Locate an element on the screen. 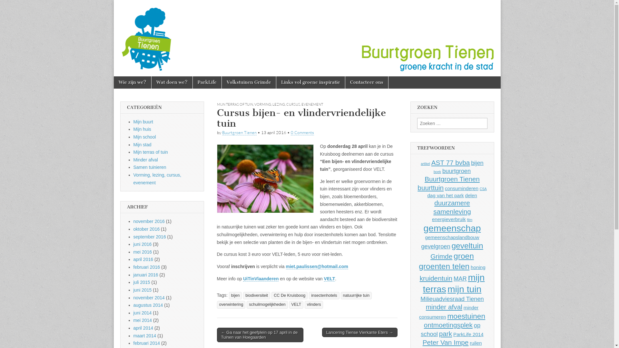  Mijn stad is located at coordinates (142, 145).